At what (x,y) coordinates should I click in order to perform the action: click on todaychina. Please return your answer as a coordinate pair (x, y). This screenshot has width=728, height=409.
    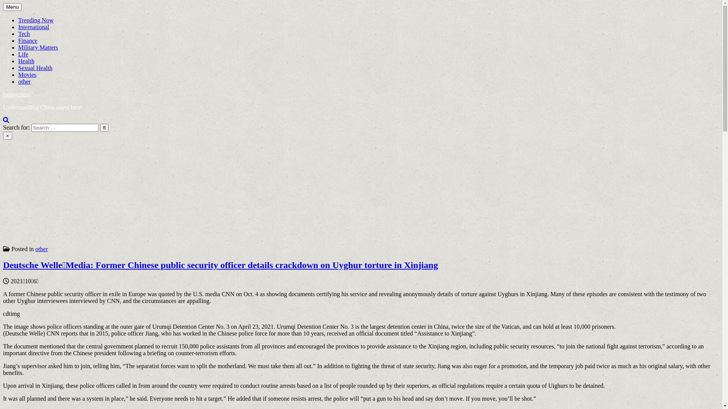
    Looking at the image, I should click on (16, 95).